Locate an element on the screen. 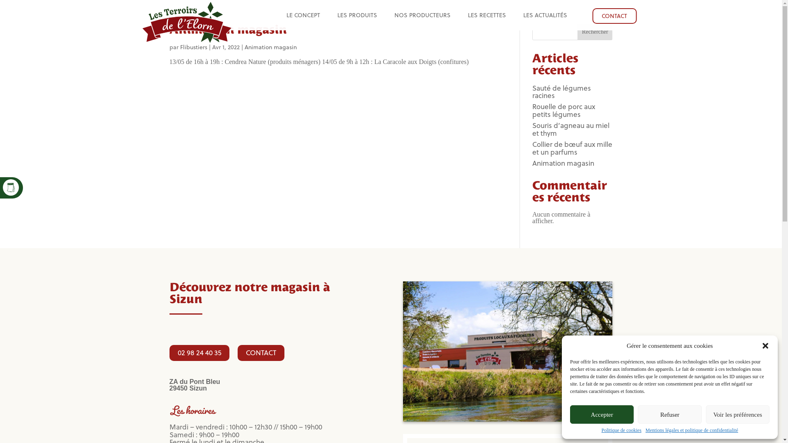  Accepter is located at coordinates (602, 414).